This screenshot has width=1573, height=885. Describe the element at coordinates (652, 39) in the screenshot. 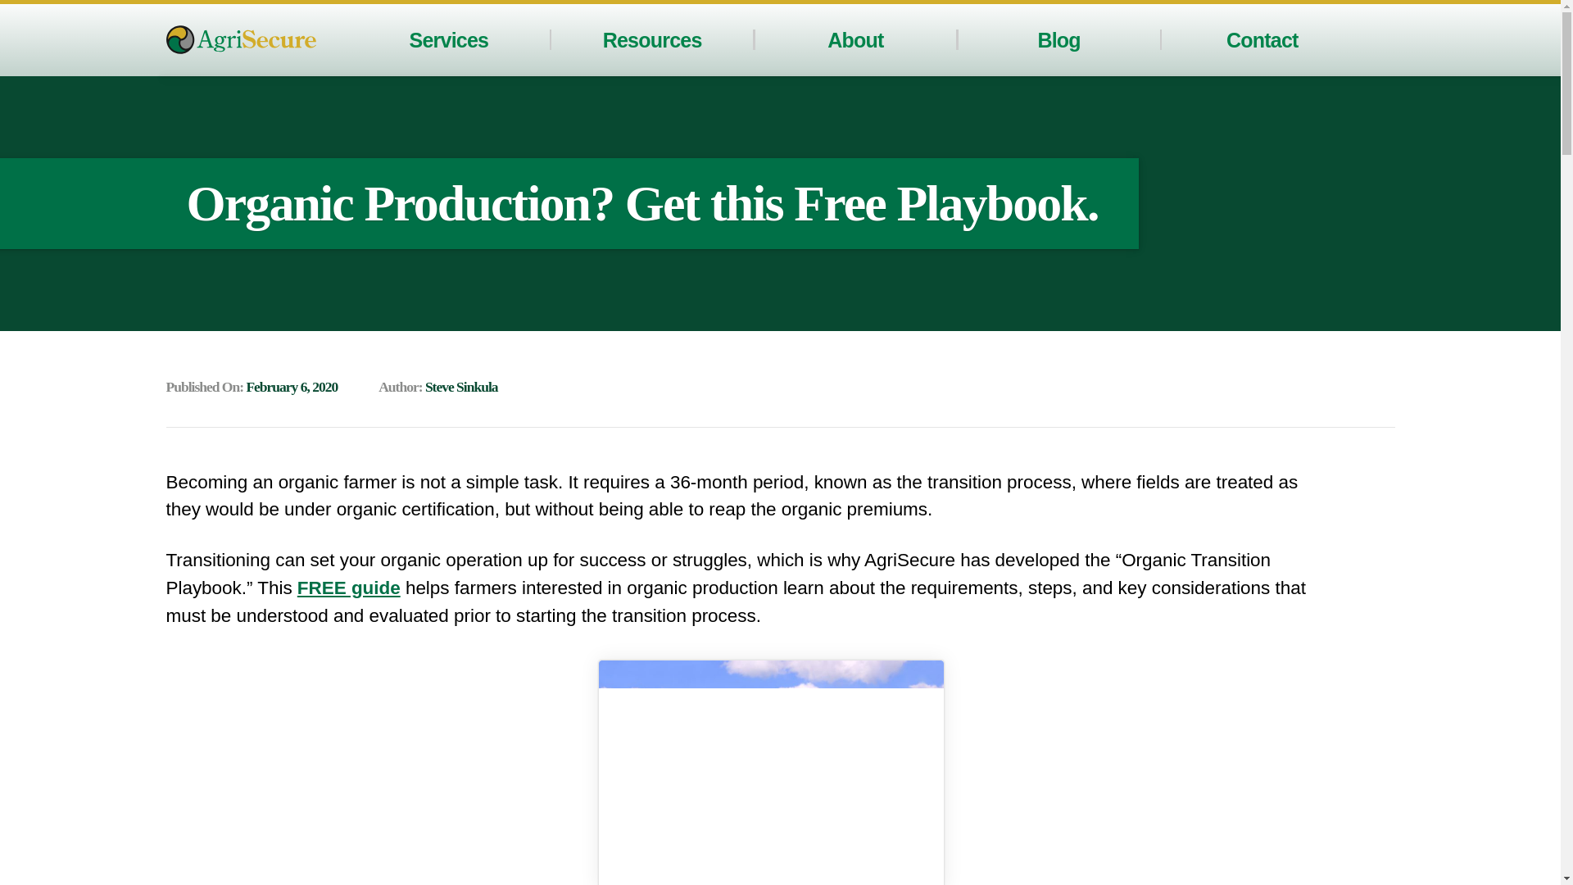

I see `Resources` at that location.